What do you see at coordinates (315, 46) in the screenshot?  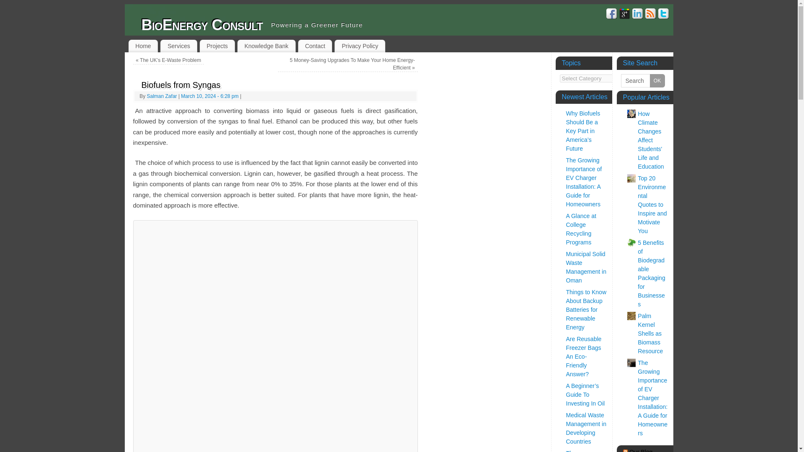 I see `Contact` at bounding box center [315, 46].